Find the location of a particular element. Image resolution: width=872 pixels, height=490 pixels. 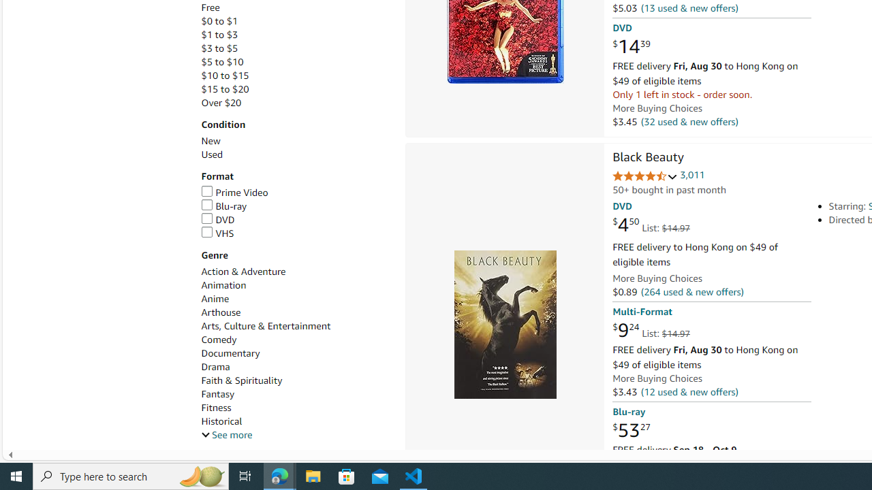

Comedy is located at coordinates (219, 340).